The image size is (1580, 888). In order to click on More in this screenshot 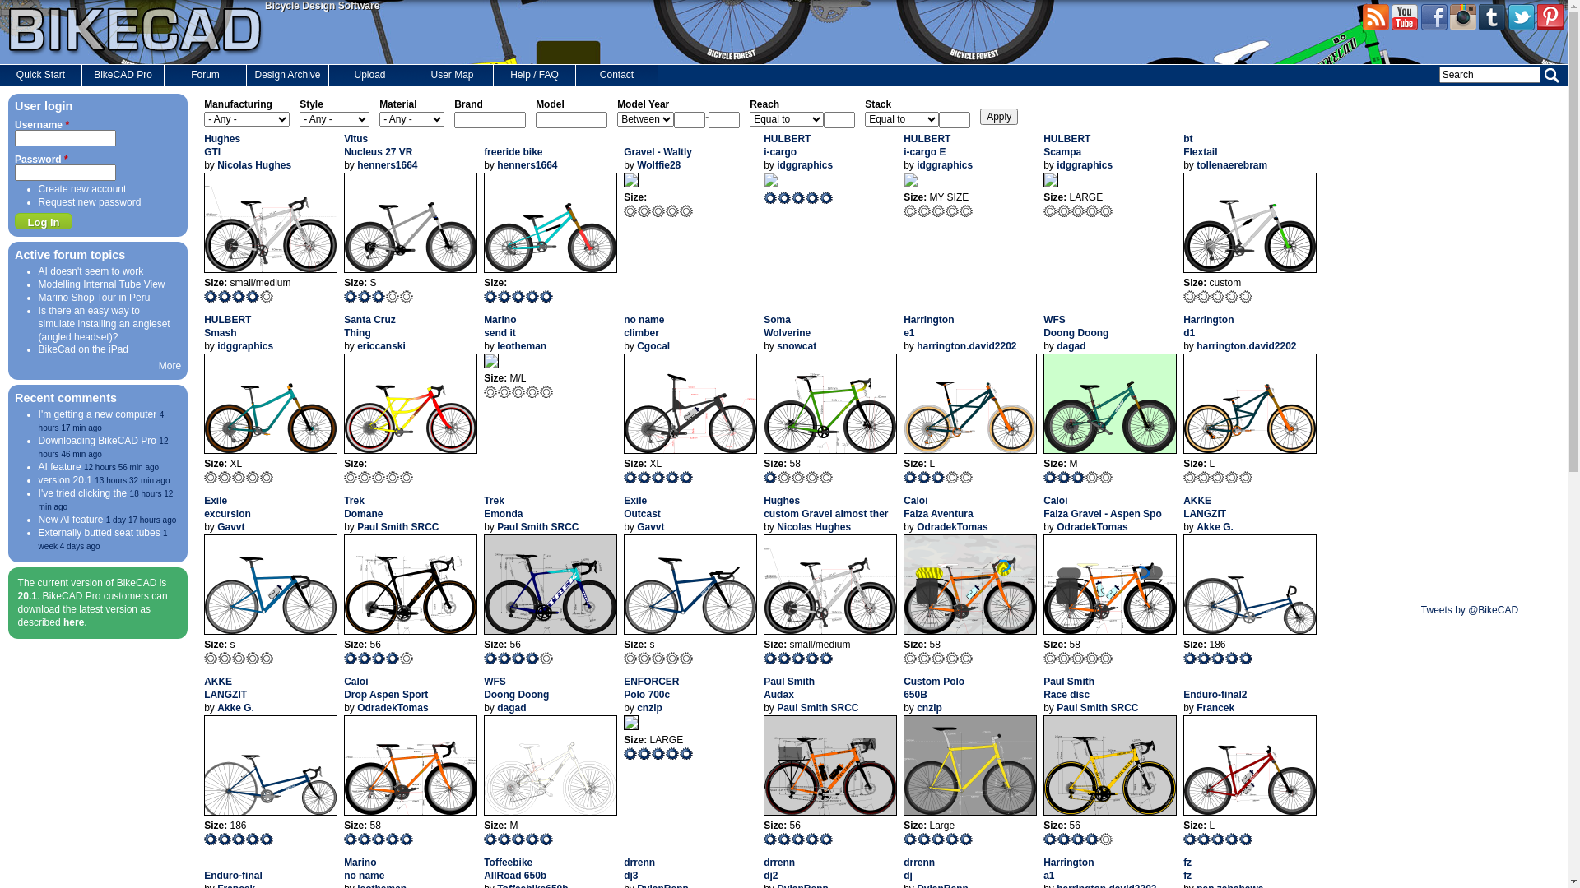, I will do `click(170, 366)`.